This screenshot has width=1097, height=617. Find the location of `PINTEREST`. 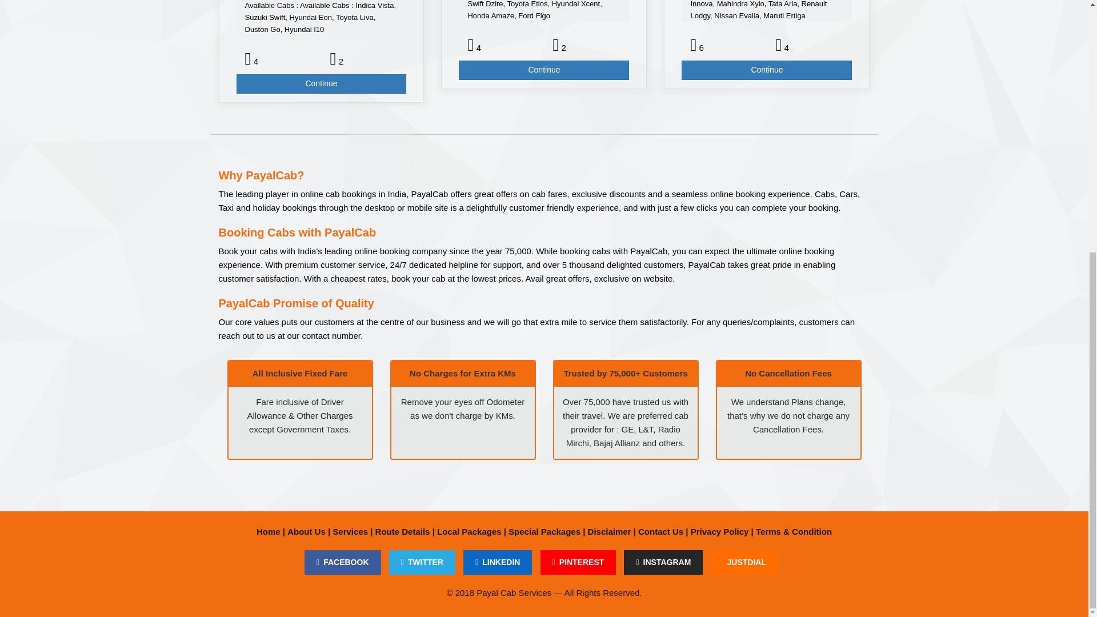

PINTEREST is located at coordinates (578, 562).